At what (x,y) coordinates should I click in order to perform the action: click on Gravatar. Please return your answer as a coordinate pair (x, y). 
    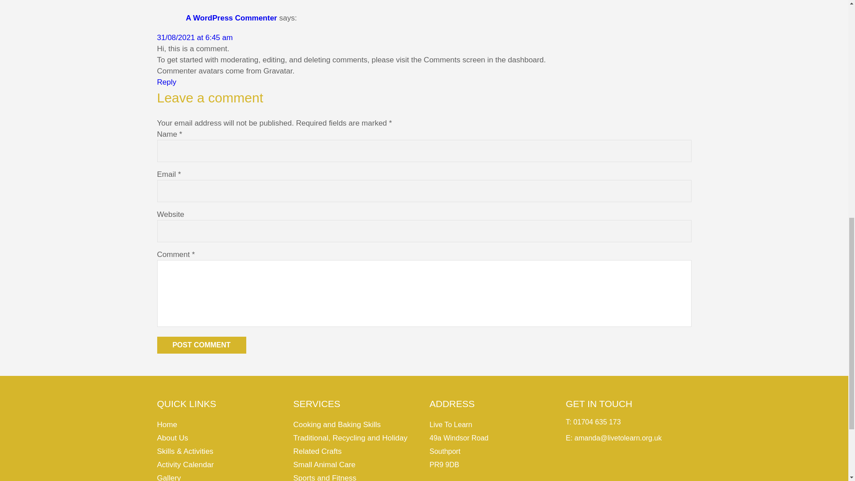
    Looking at the image, I should click on (278, 71).